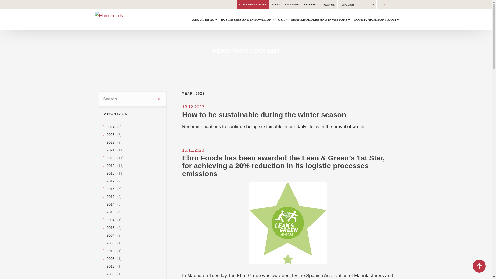  Describe the element at coordinates (357, 4) in the screenshot. I see `ENGLISH` at that location.